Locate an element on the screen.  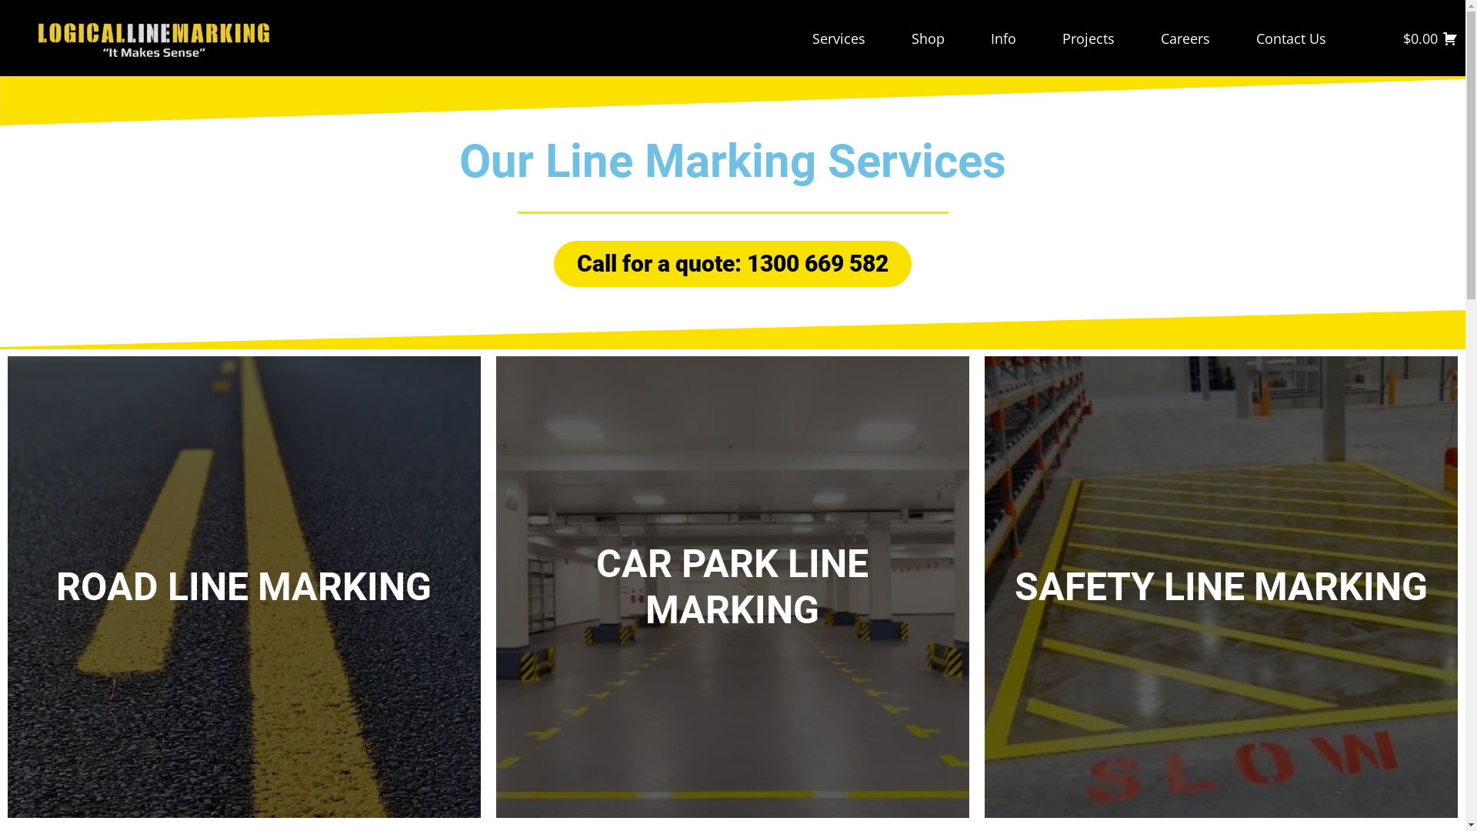
Info is located at coordinates (1003, 38).